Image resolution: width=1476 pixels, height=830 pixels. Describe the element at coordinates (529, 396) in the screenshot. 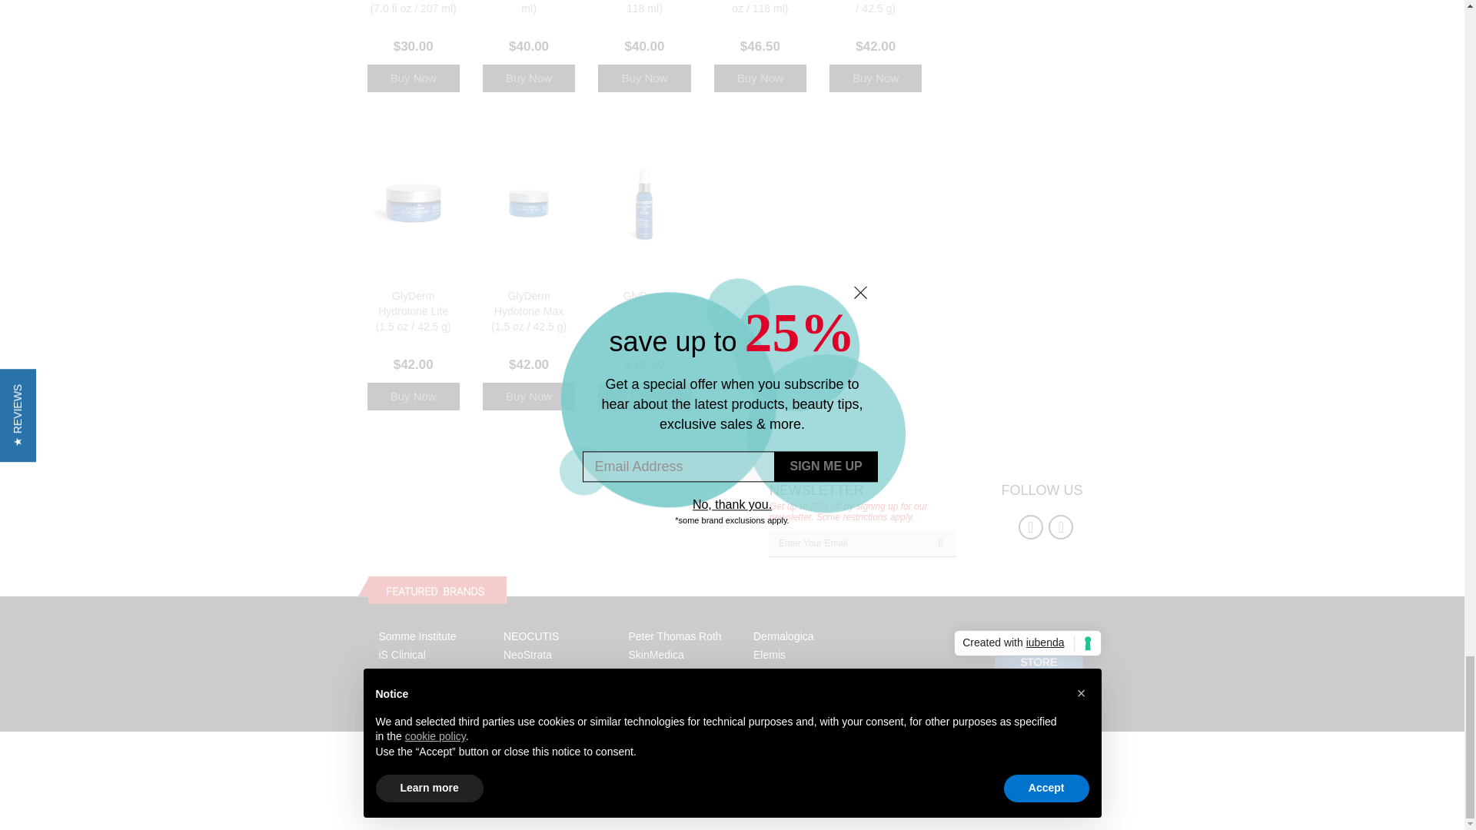

I see `Buy Now` at that location.